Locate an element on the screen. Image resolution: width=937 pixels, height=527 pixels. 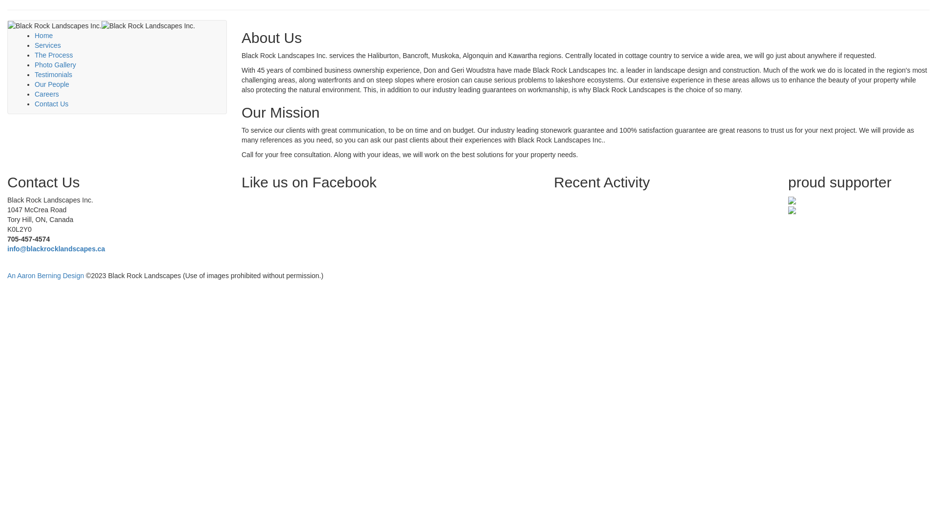
Services is located at coordinates (48, 45).